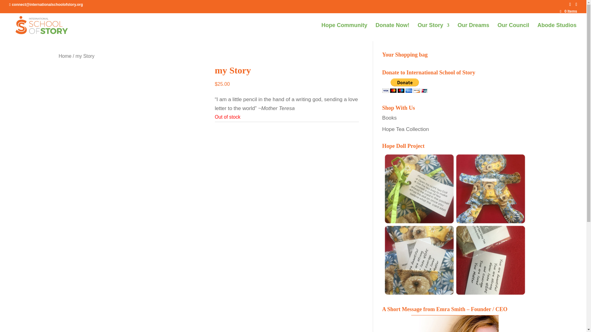  Describe the element at coordinates (392, 32) in the screenshot. I see `Donate Now!` at that location.